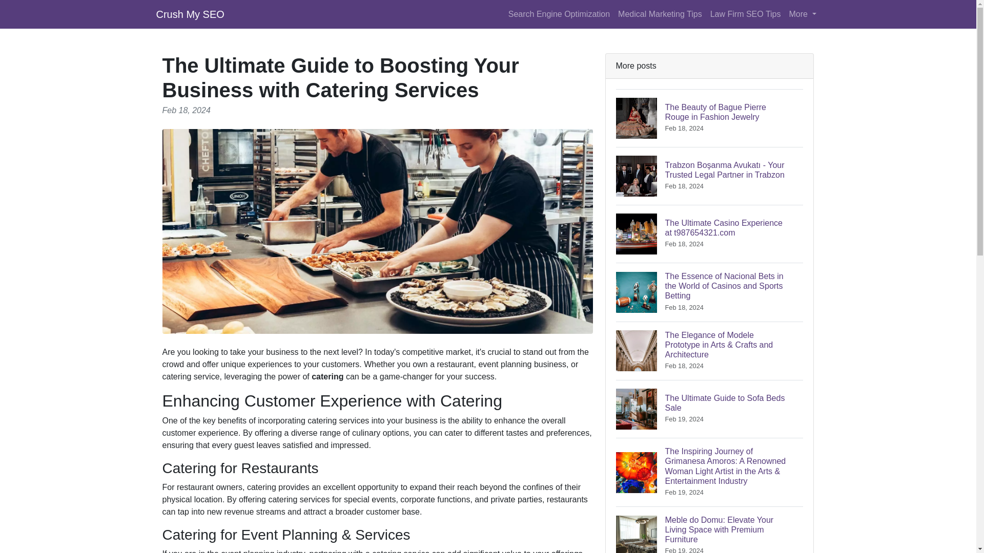 Image resolution: width=984 pixels, height=553 pixels. What do you see at coordinates (559, 14) in the screenshot?
I see `Search Engine Optimization` at bounding box center [559, 14].